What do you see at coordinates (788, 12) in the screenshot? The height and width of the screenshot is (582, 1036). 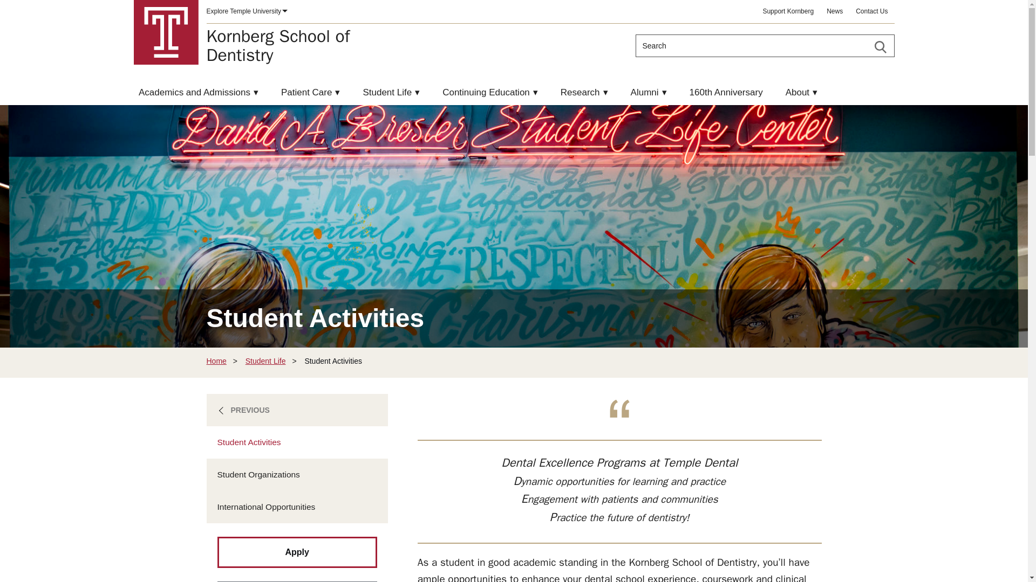 I see `Support Kornberg` at bounding box center [788, 12].